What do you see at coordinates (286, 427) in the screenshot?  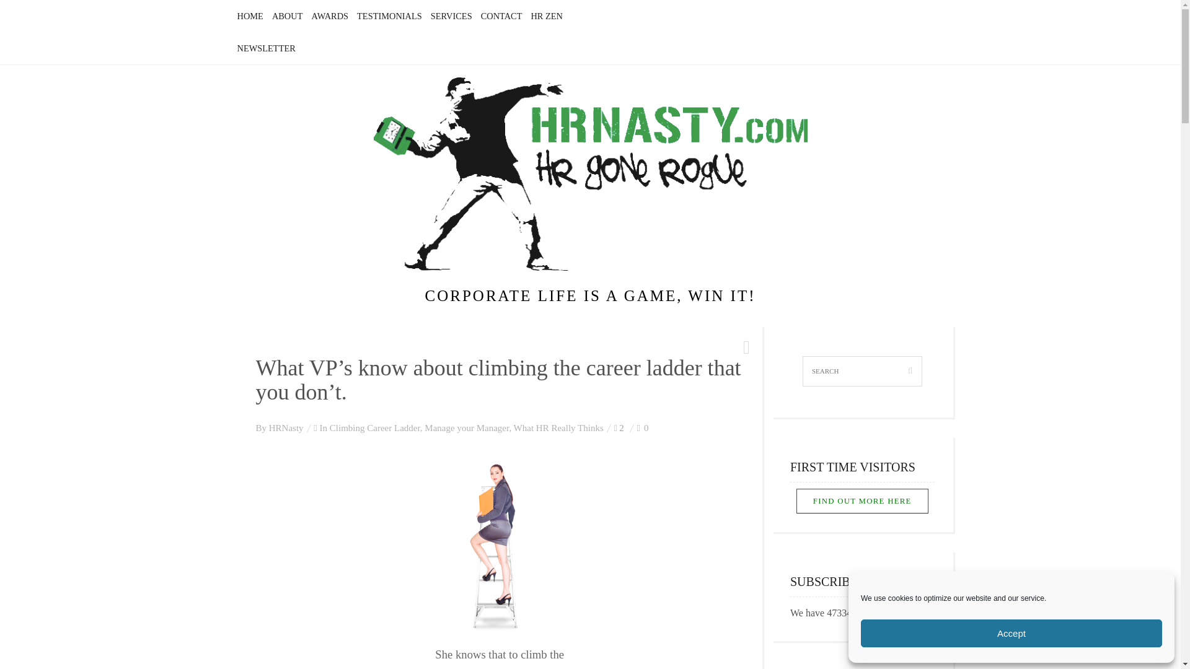 I see `Posts by HRNasty` at bounding box center [286, 427].